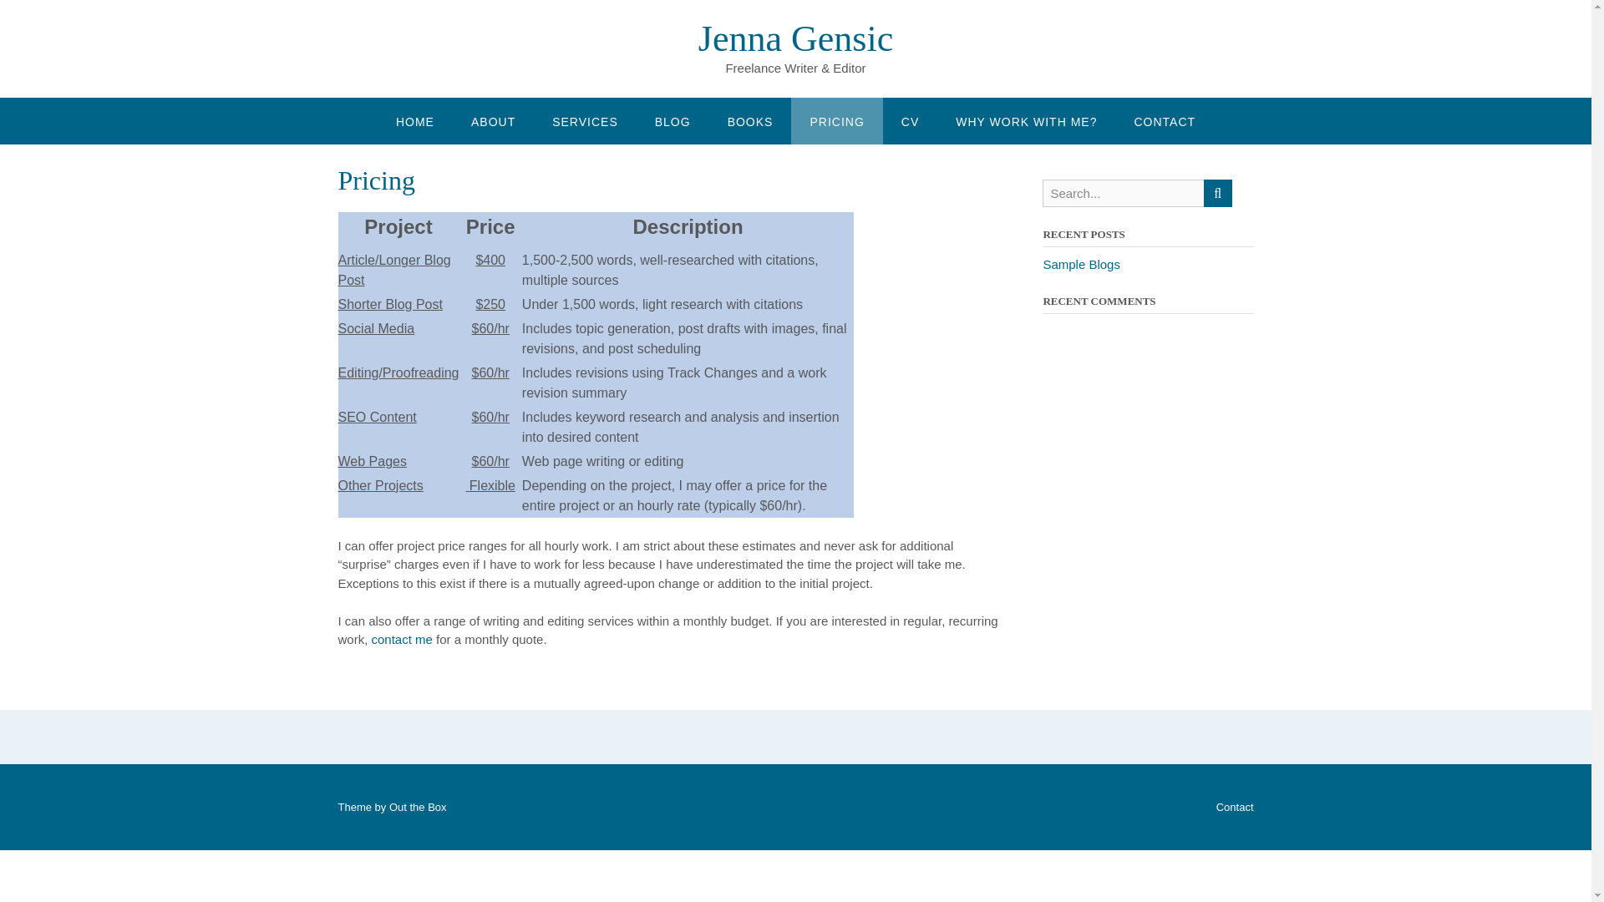 The height and width of the screenshot is (902, 1604). I want to click on contact me, so click(403, 640).